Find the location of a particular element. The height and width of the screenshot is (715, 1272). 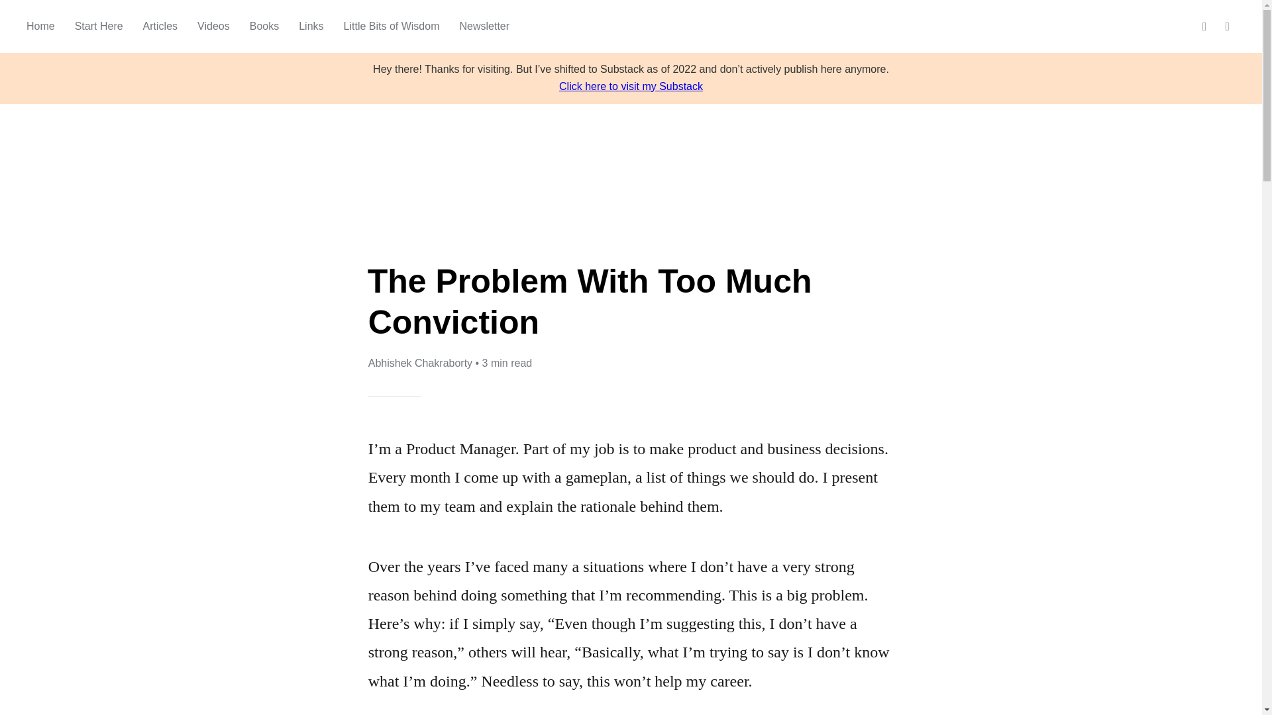

Start Here is located at coordinates (99, 26).